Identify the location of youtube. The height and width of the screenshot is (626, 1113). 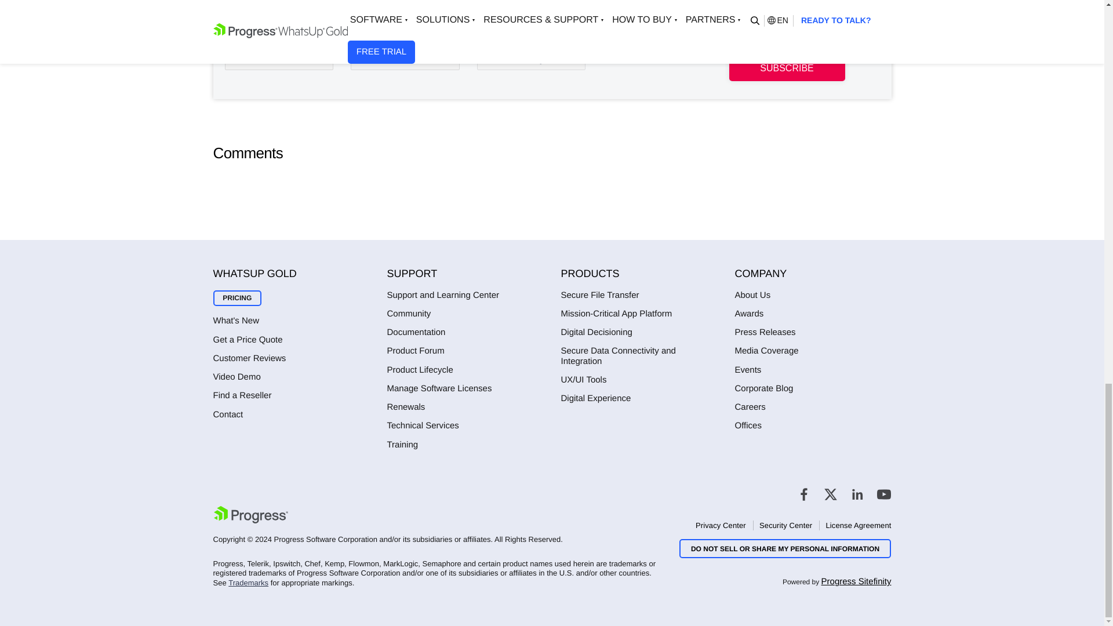
(883, 494).